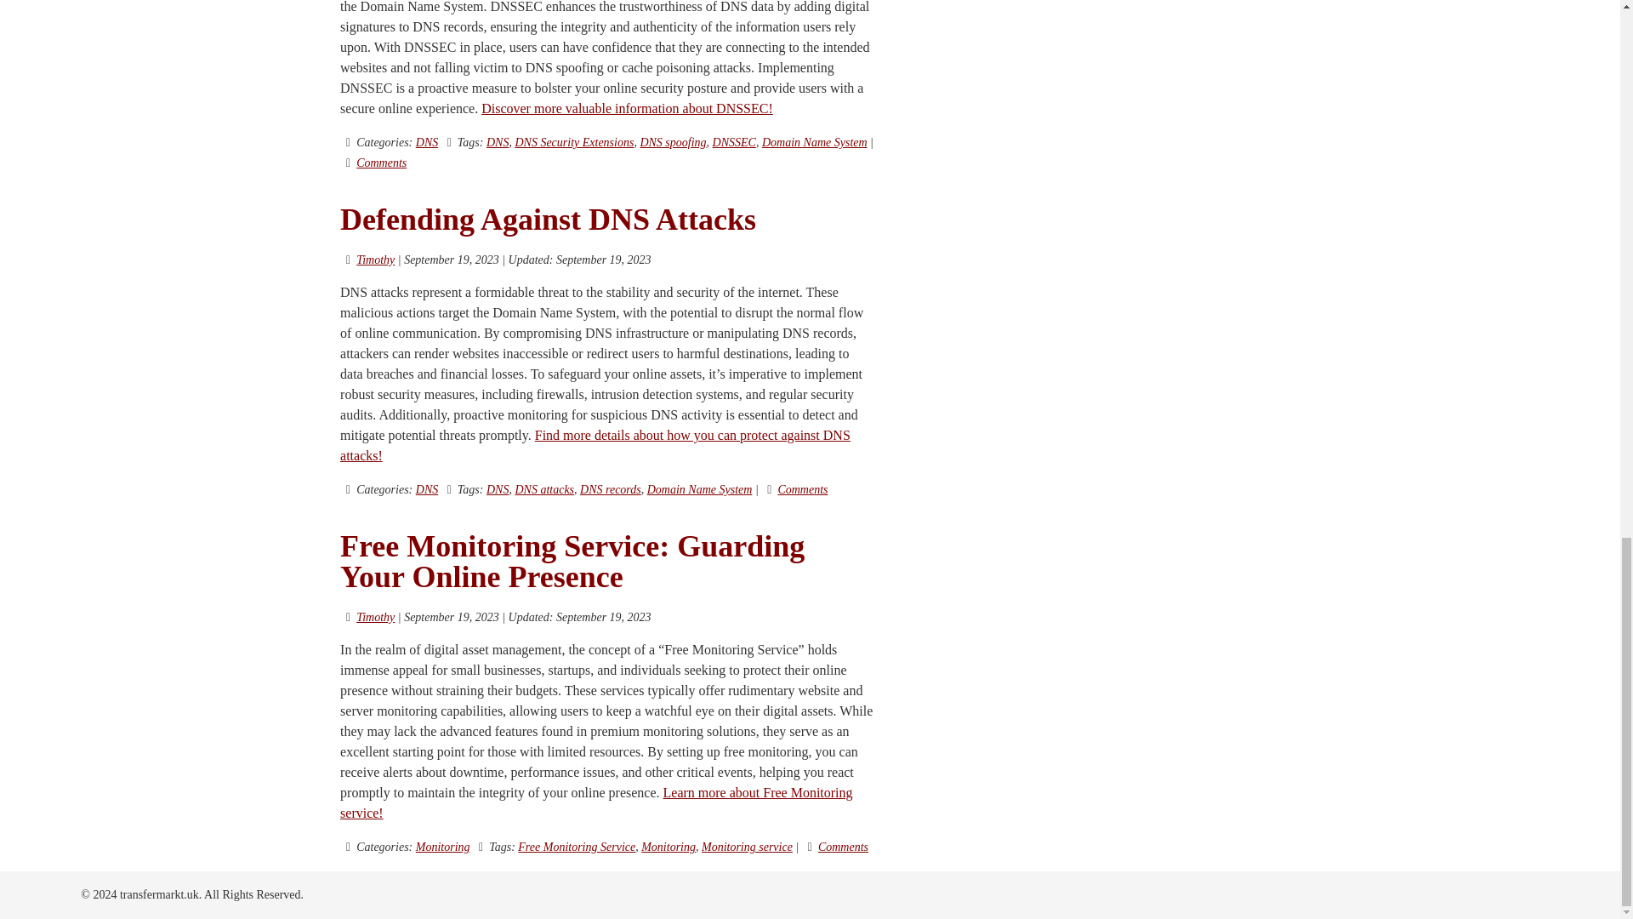 This screenshot has height=919, width=1633. What do you see at coordinates (627, 108) in the screenshot?
I see `Discover more valuable information about DNSSEC!` at bounding box center [627, 108].